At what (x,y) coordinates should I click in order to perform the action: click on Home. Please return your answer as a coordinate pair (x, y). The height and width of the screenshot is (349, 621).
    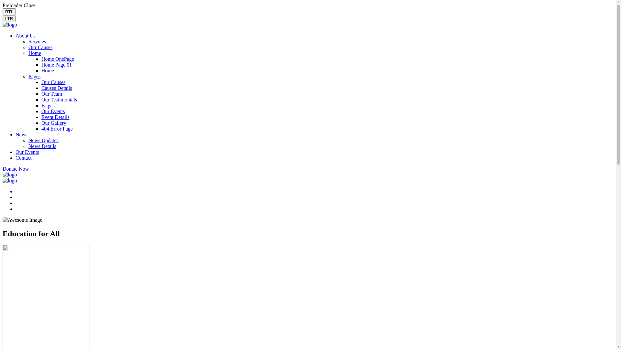
    Looking at the image, I should click on (48, 70).